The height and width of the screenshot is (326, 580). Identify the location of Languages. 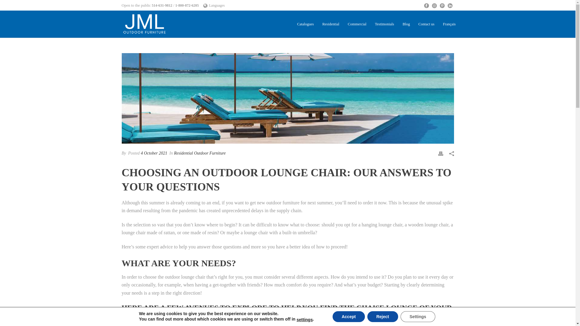
(214, 5).